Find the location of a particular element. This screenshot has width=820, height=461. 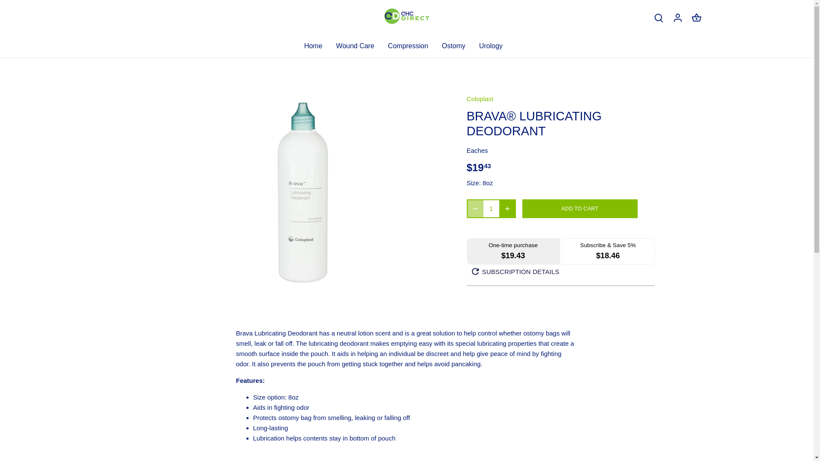

Urology is located at coordinates (490, 46).